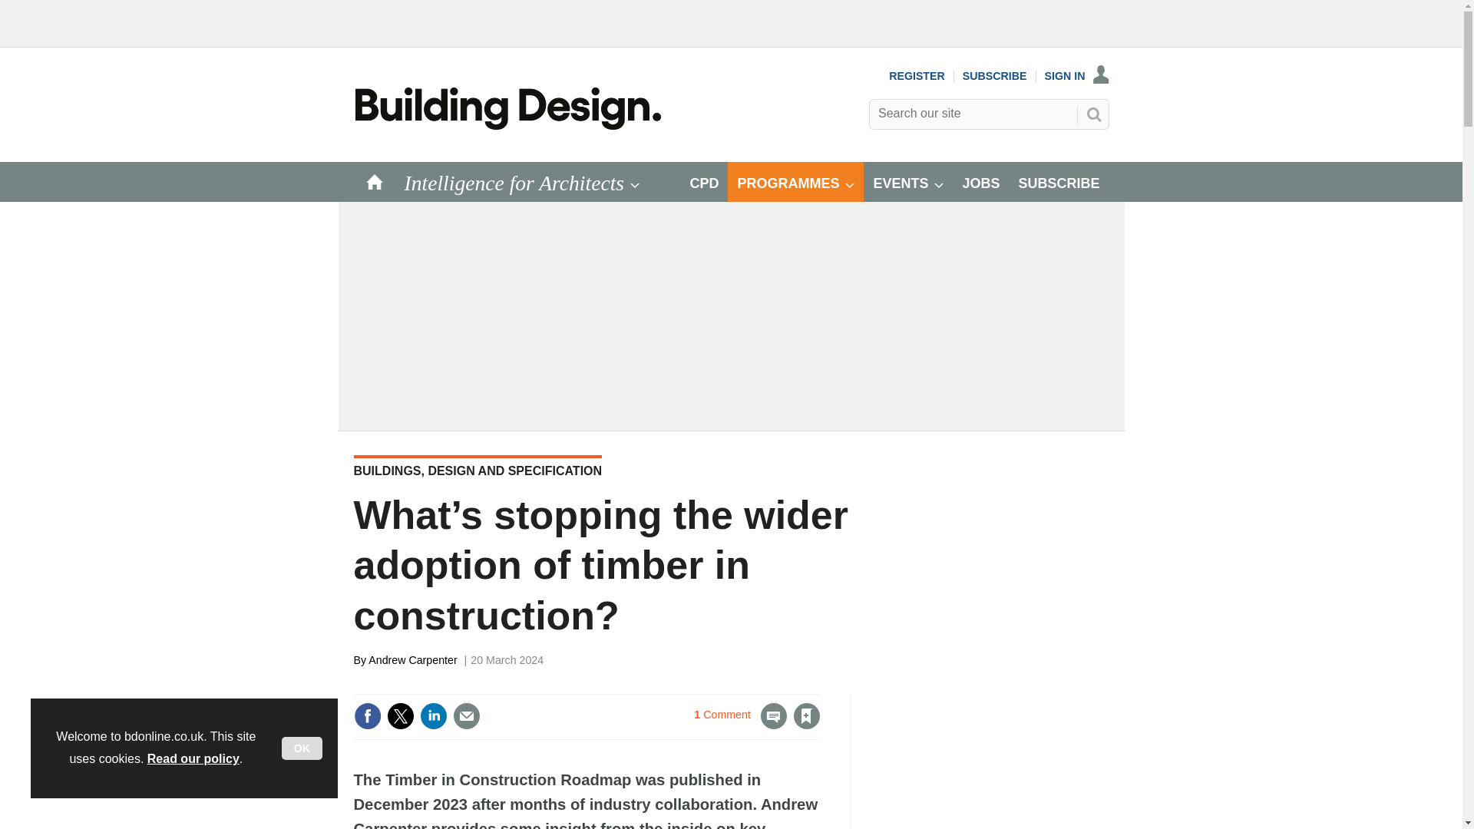 The height and width of the screenshot is (829, 1474). I want to click on 1 Comment, so click(740, 725).